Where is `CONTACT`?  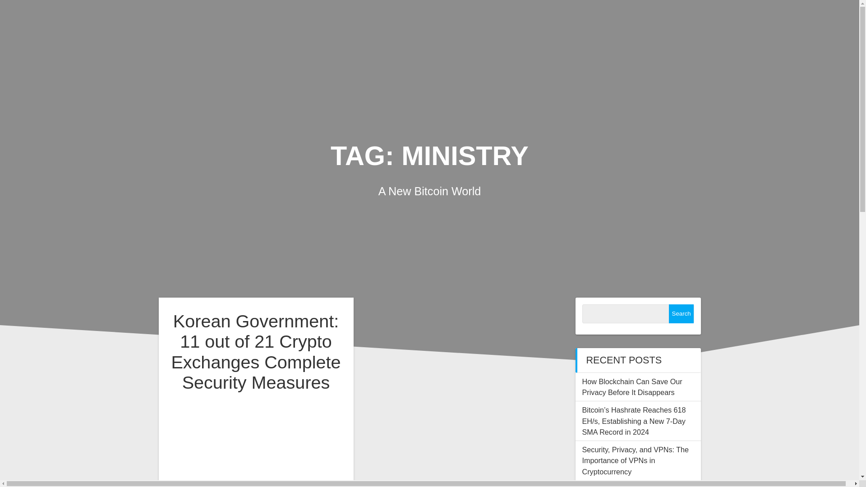 CONTACT is located at coordinates (783, 21).